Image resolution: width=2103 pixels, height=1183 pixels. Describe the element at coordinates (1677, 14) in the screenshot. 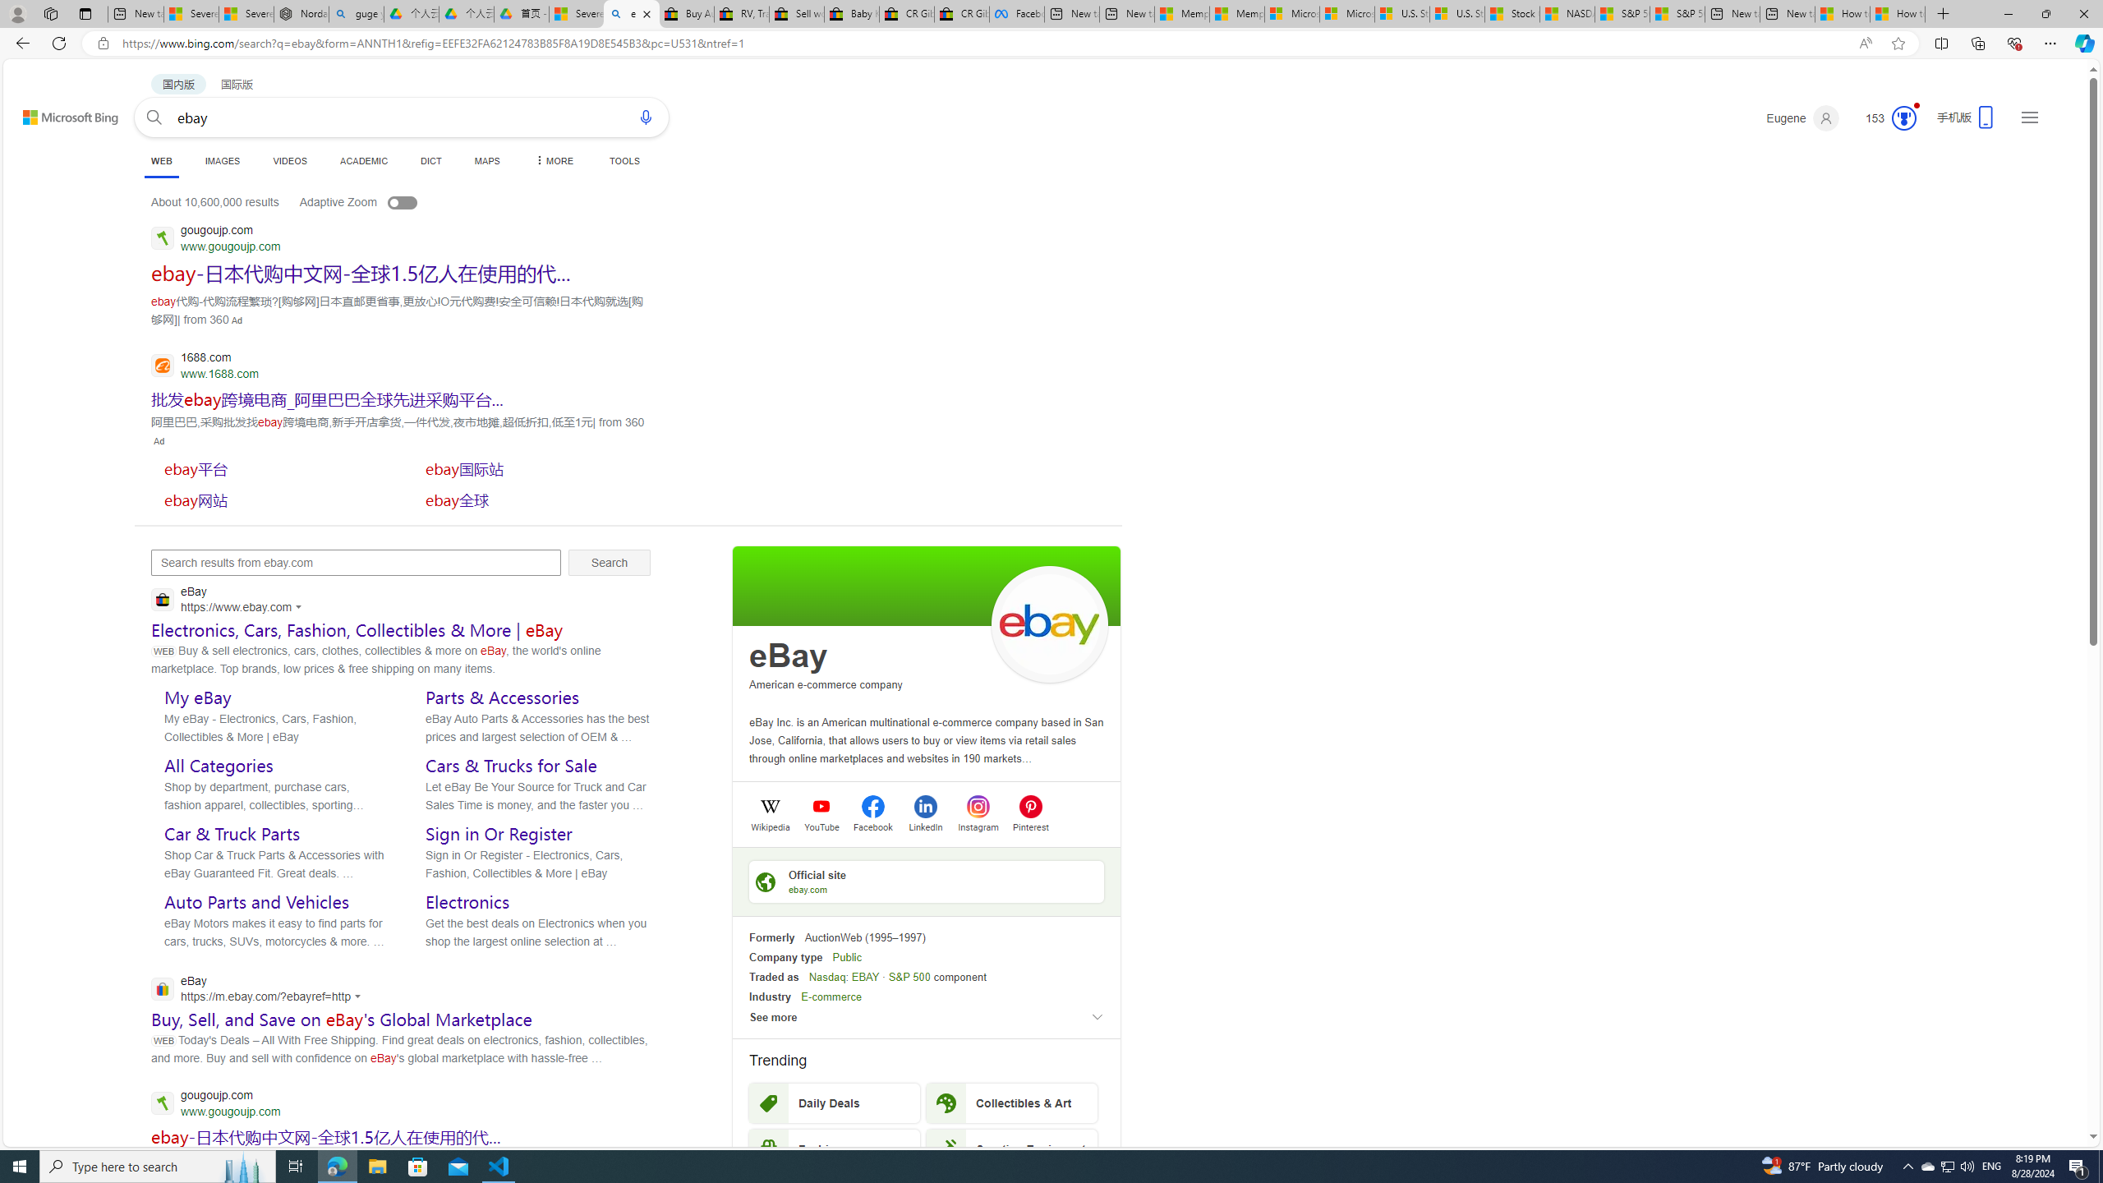

I see `S&P 500, Nasdaq end lower, weighed by Nvidia dip | Watch` at that location.